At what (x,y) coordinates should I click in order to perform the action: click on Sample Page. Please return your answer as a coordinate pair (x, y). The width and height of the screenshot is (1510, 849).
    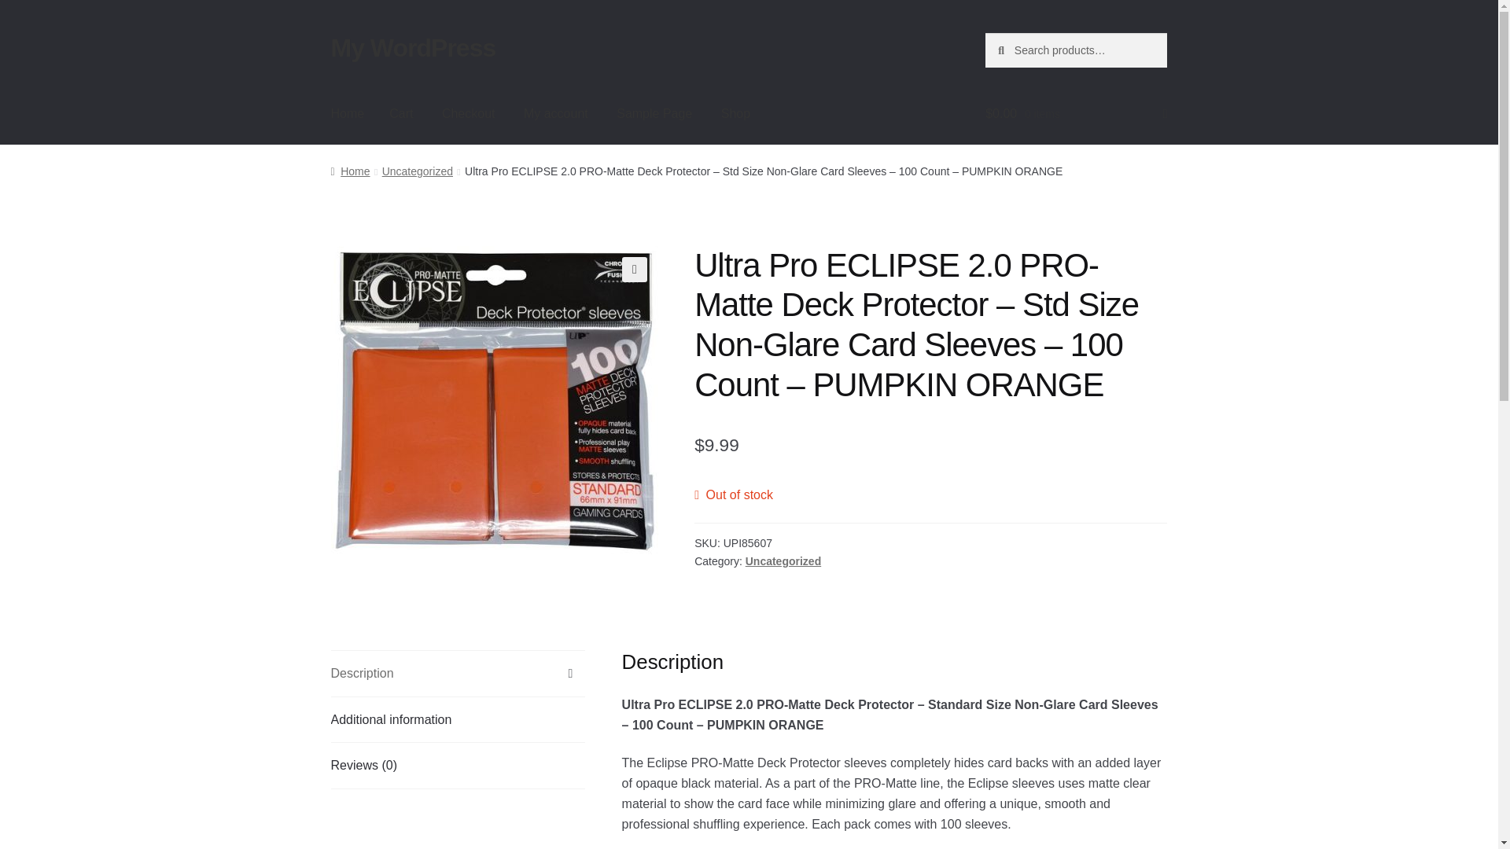
    Looking at the image, I should click on (654, 113).